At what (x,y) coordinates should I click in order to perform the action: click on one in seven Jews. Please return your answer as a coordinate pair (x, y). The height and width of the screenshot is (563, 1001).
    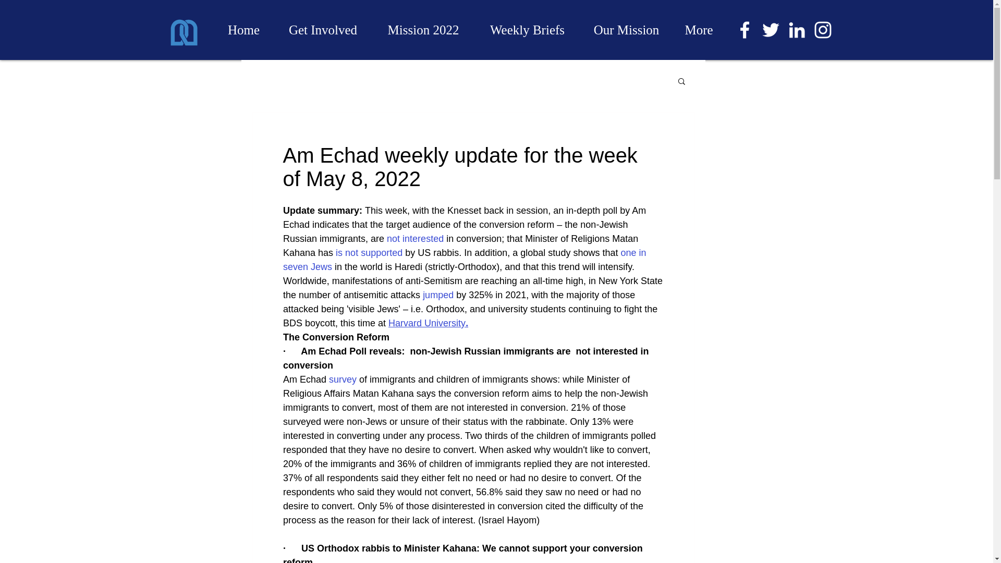
    Looking at the image, I should click on (465, 260).